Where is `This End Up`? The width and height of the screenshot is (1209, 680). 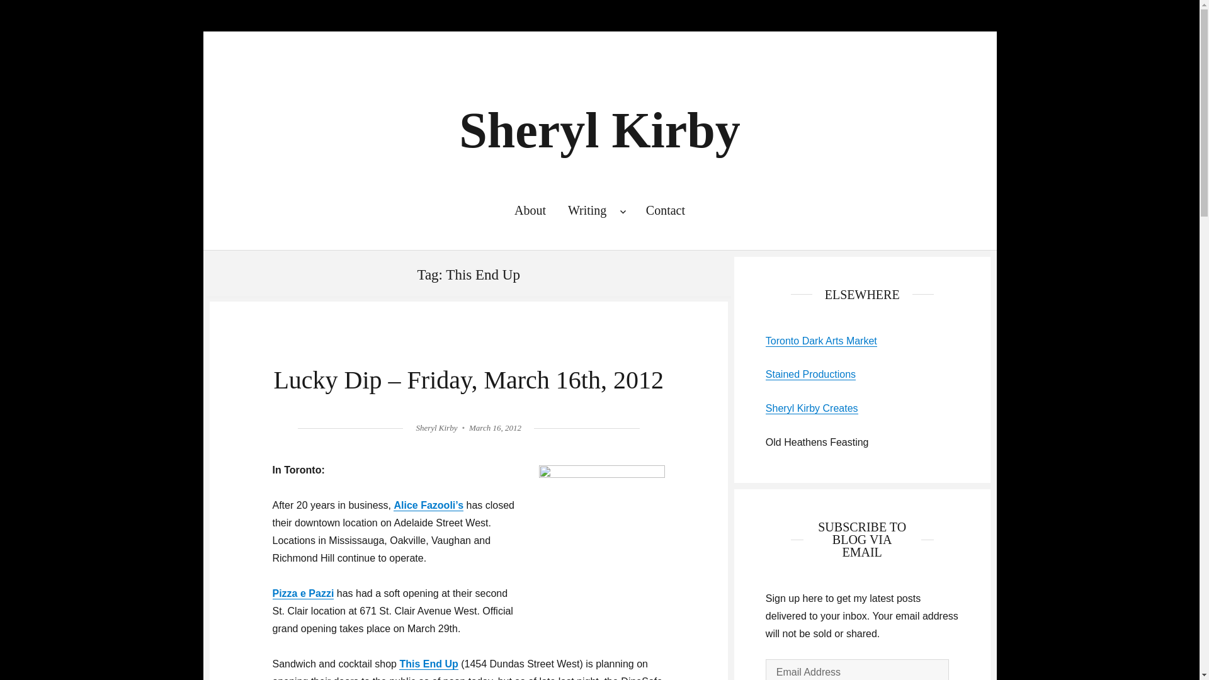
This End Up is located at coordinates (428, 664).